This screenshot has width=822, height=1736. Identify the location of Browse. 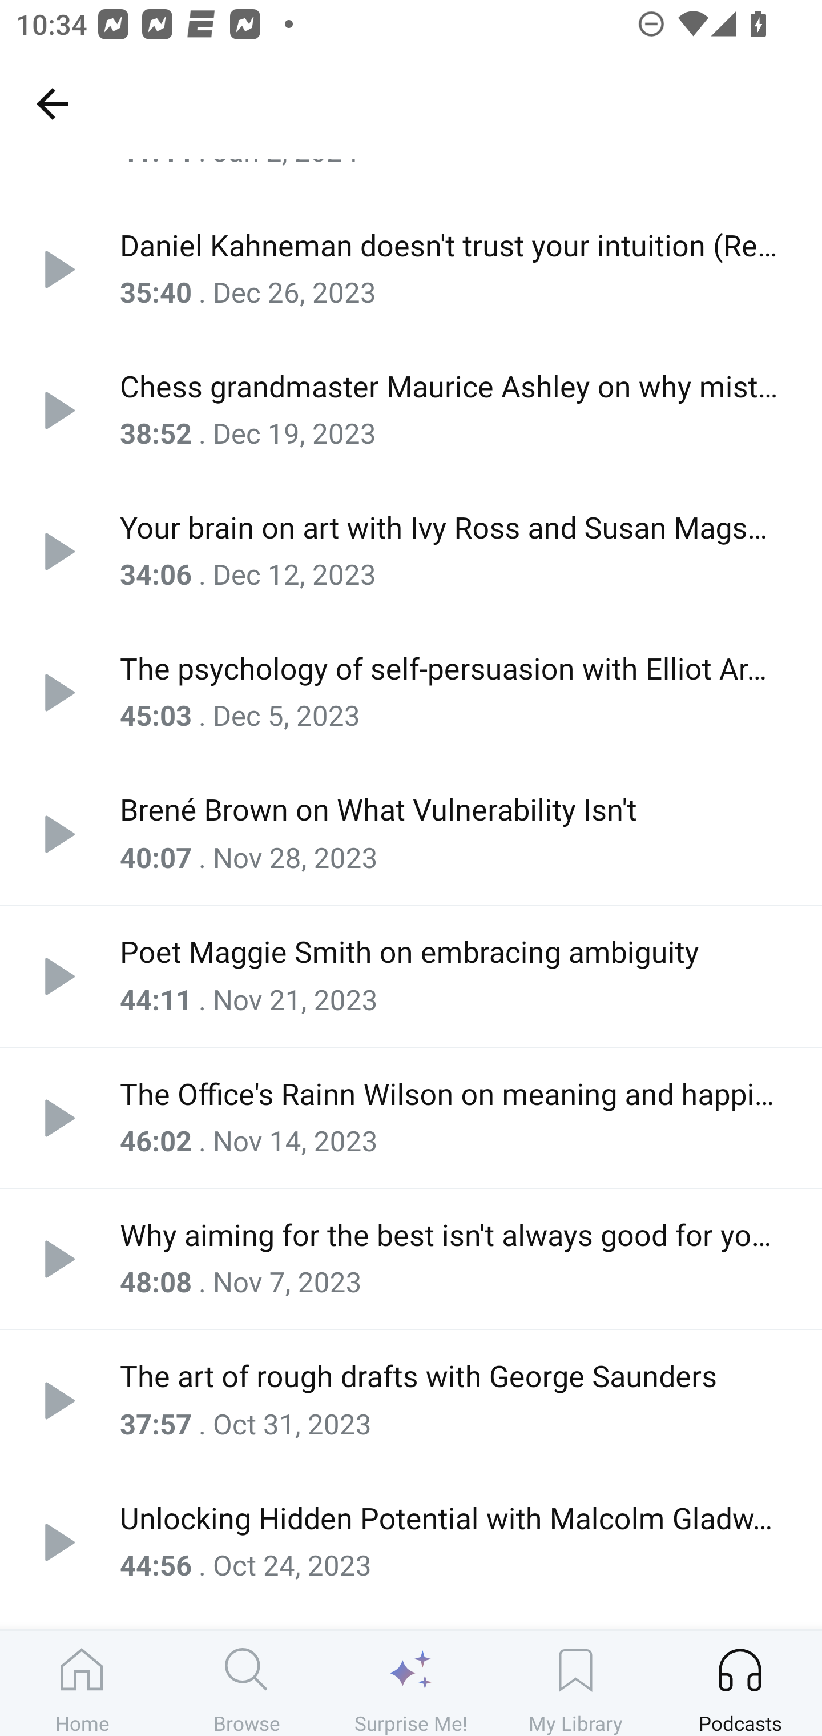
(247, 1683).